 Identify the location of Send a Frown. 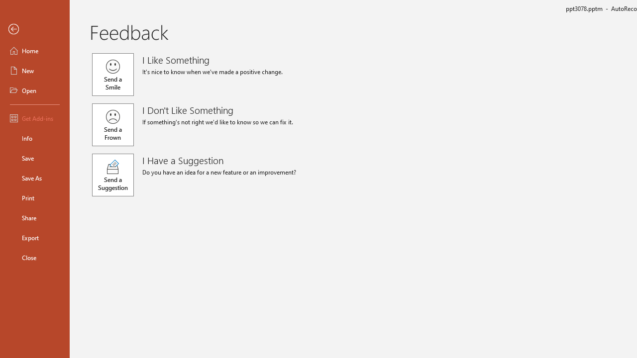
(112, 124).